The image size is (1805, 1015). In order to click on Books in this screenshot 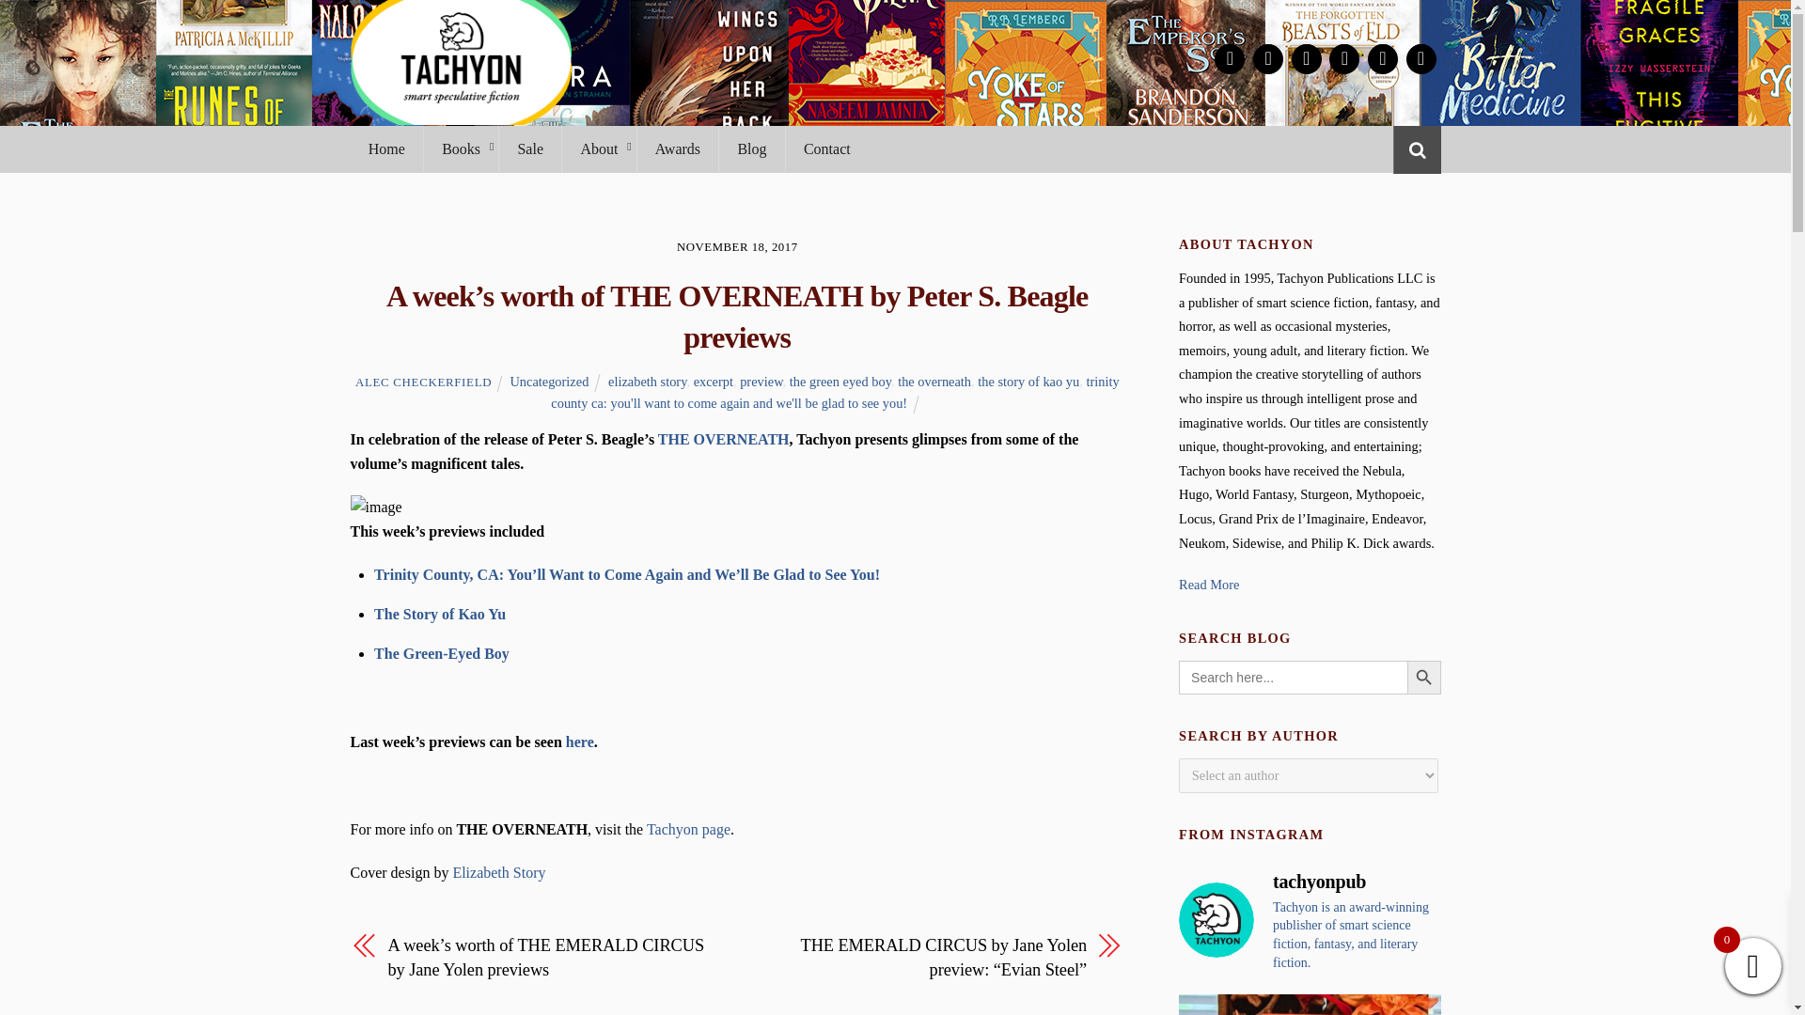, I will do `click(460, 148)`.